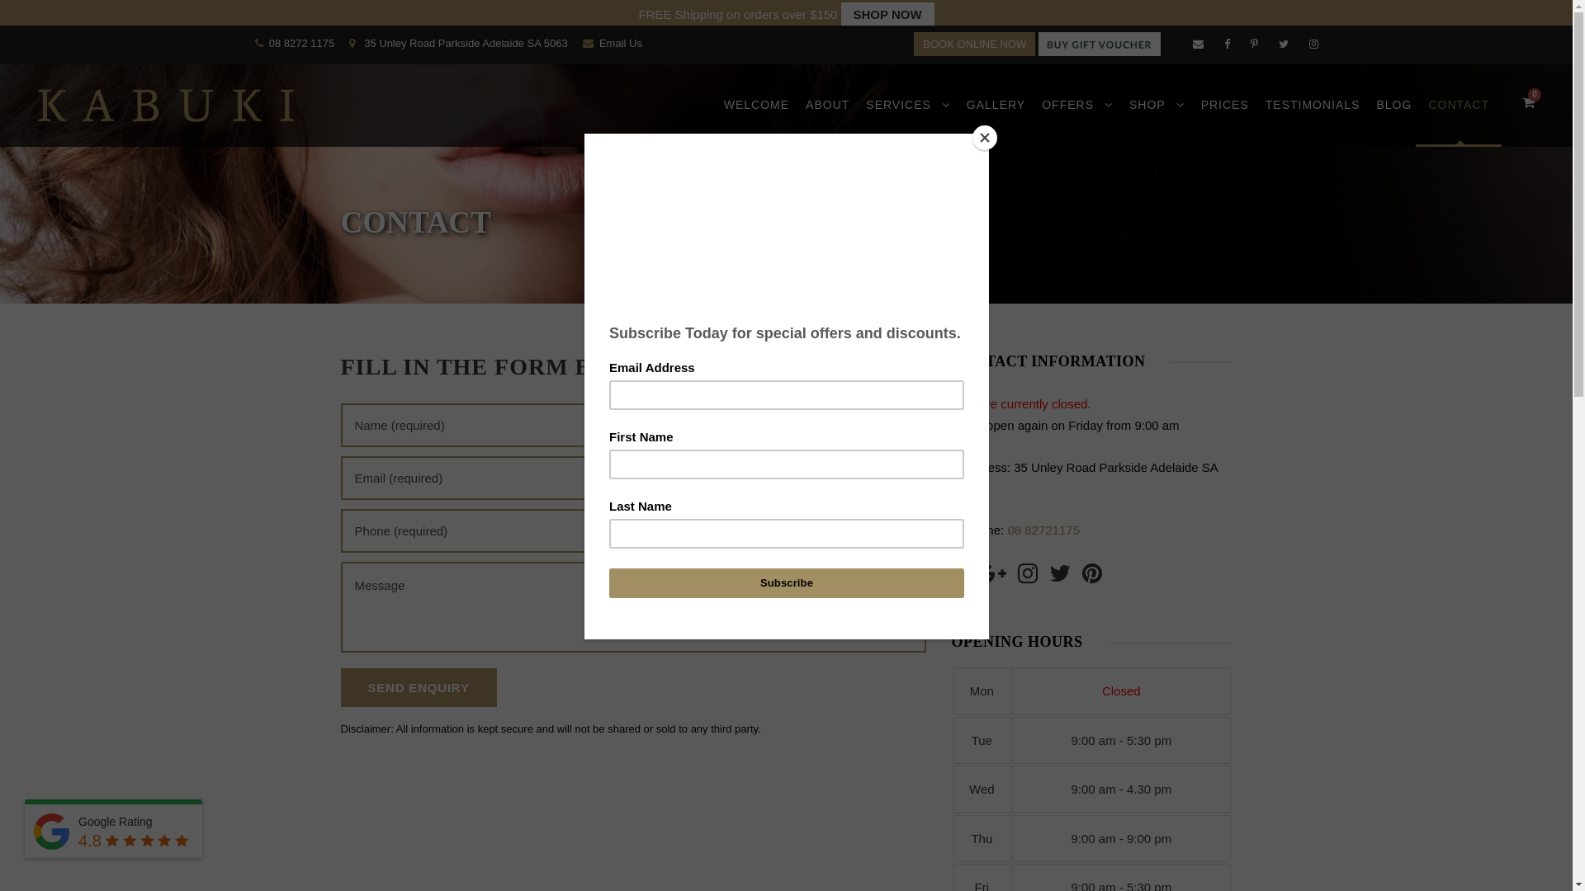 This screenshot has width=1585, height=891. What do you see at coordinates (827, 121) in the screenshot?
I see `ABOUT` at bounding box center [827, 121].